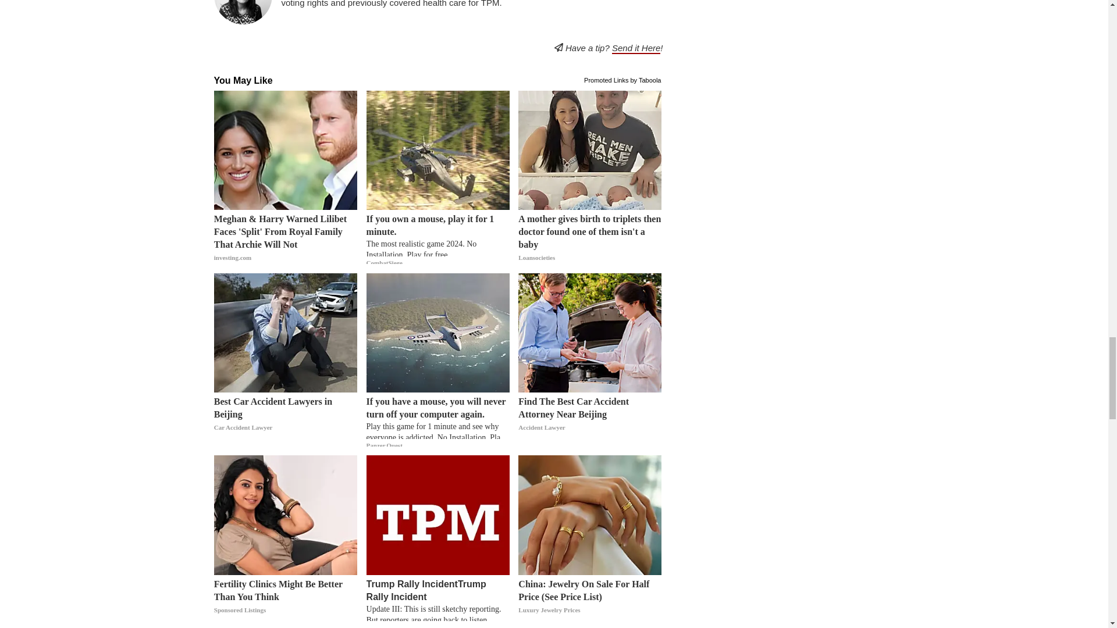 Image resolution: width=1117 pixels, height=628 pixels. What do you see at coordinates (437, 238) in the screenshot?
I see `If you own a mouse, play it for 1 minute.` at bounding box center [437, 238].